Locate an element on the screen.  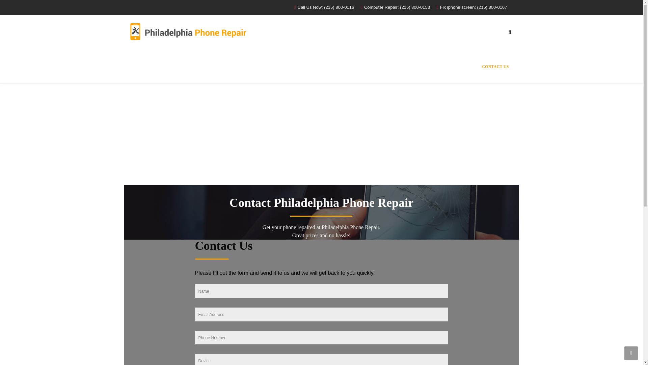
MAIL-IN REPAIR SERVICE is located at coordinates (361, 66).